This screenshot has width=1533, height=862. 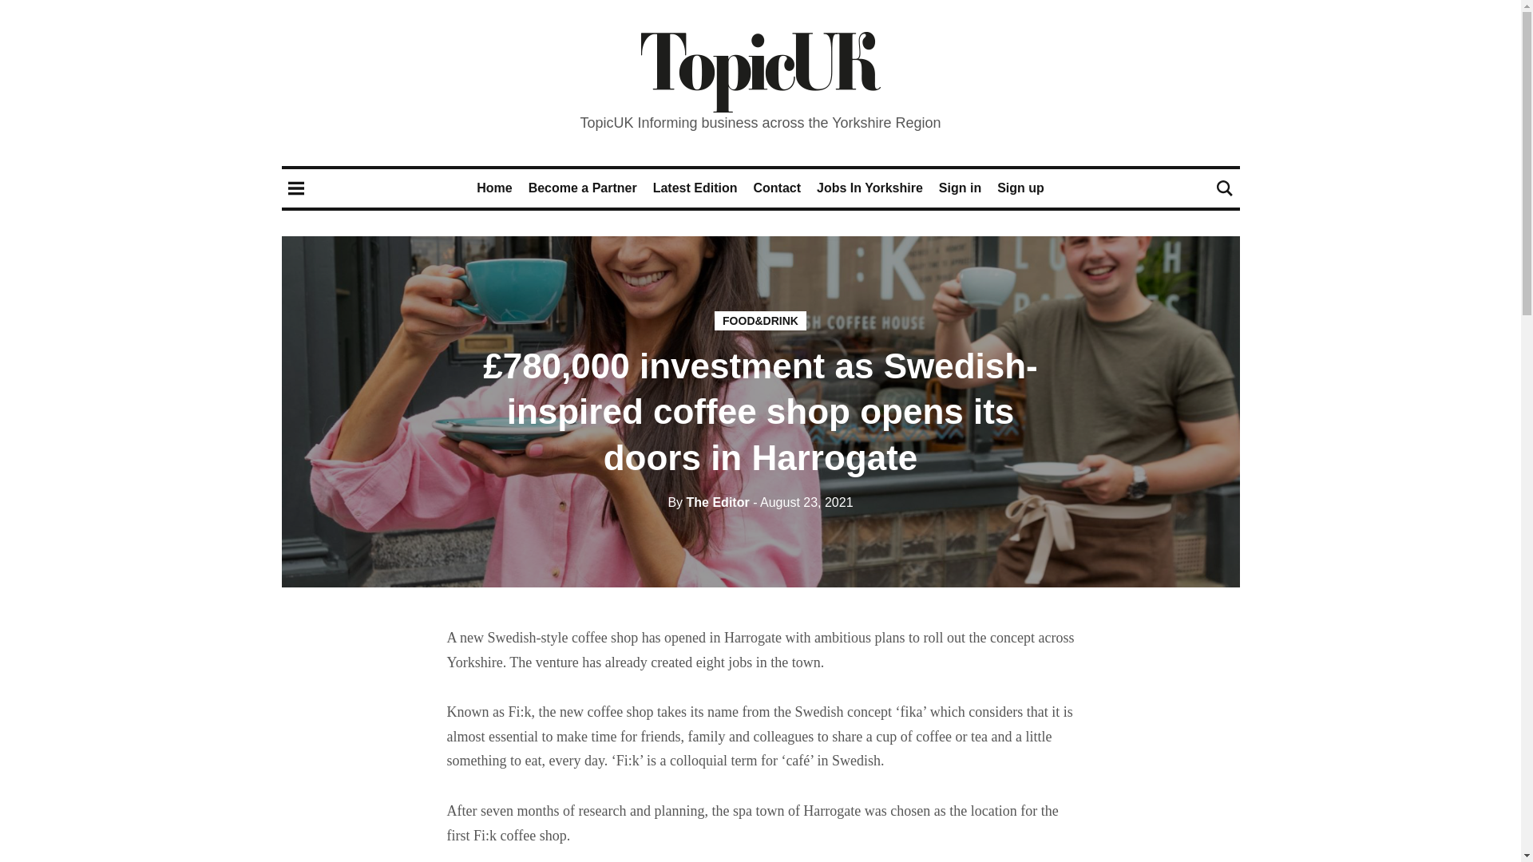 What do you see at coordinates (1020, 188) in the screenshot?
I see `Sign up` at bounding box center [1020, 188].